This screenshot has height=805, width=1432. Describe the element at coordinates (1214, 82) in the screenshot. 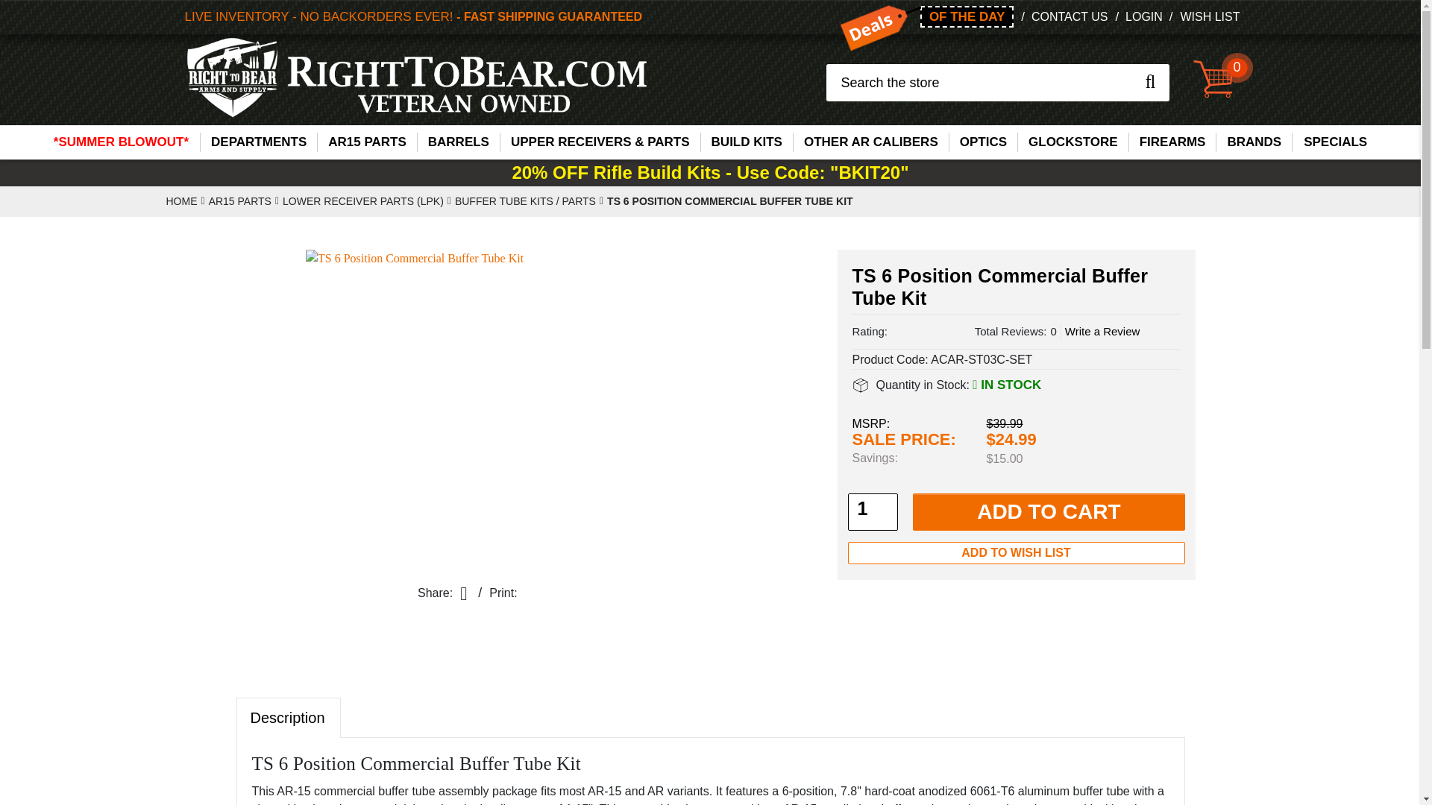

I see `0` at that location.